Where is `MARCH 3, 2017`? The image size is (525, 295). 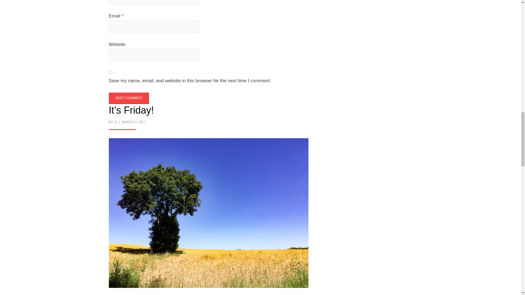
MARCH 3, 2017 is located at coordinates (133, 122).